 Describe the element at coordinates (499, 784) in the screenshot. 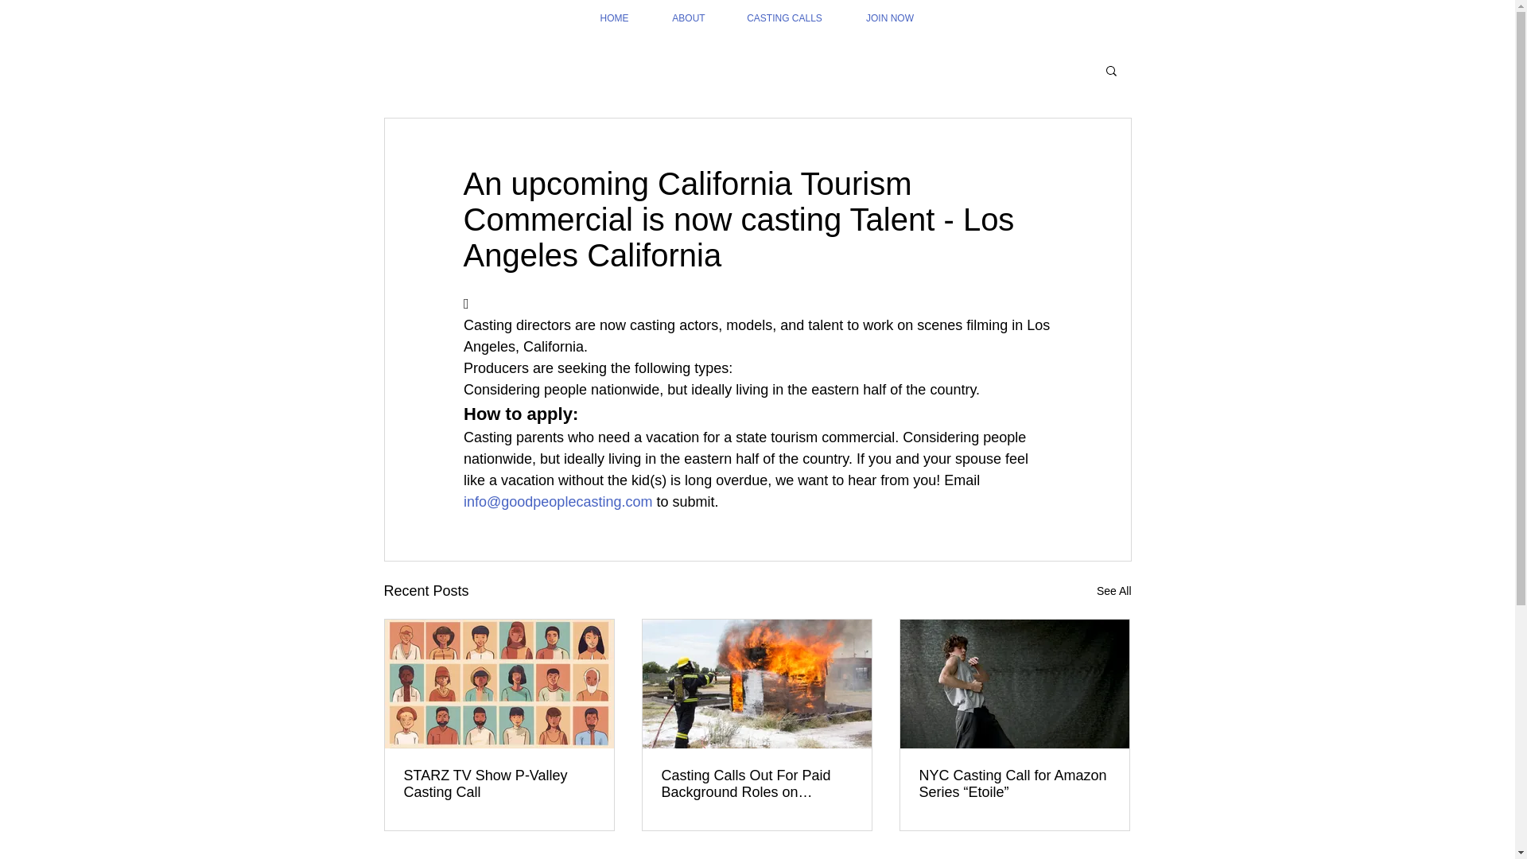

I see `STARZ TV Show P-Valley Casting Call` at that location.